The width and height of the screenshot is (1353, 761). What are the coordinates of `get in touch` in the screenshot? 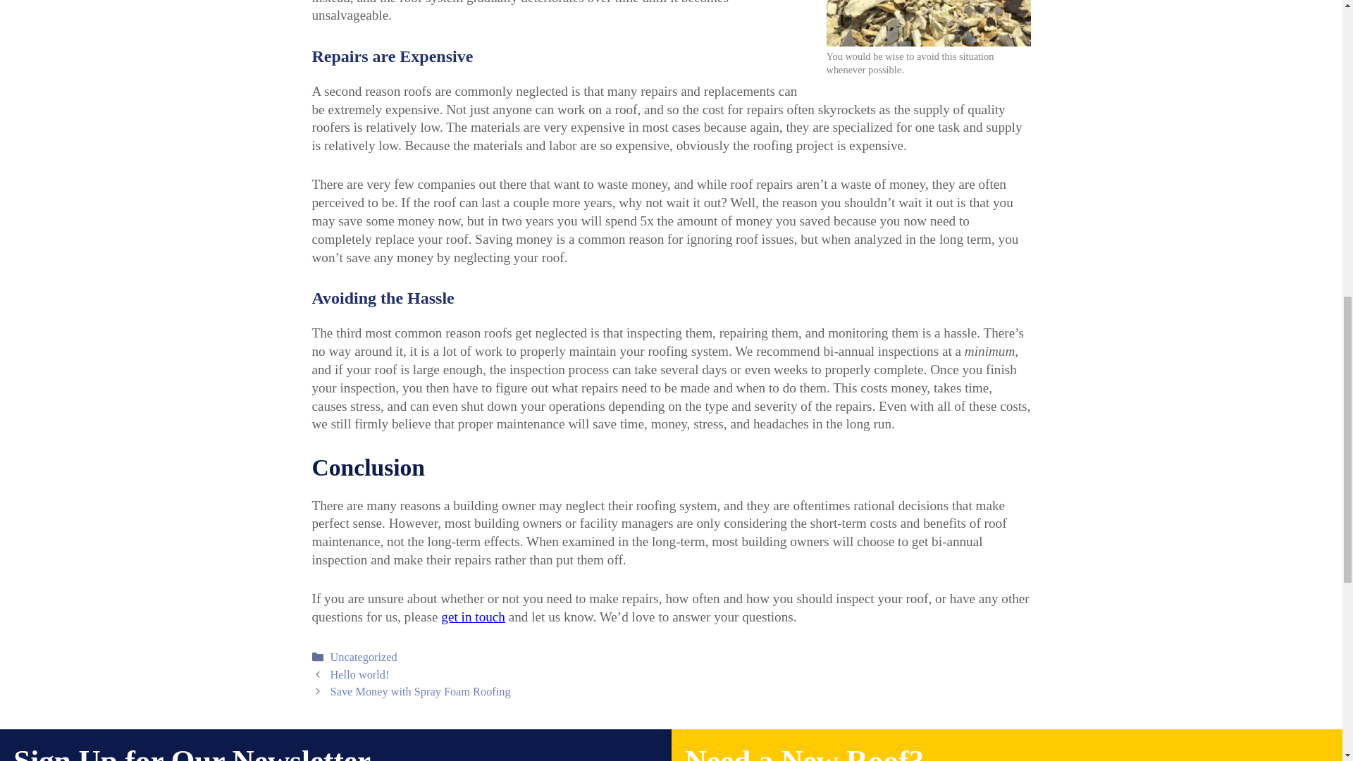 It's located at (472, 617).